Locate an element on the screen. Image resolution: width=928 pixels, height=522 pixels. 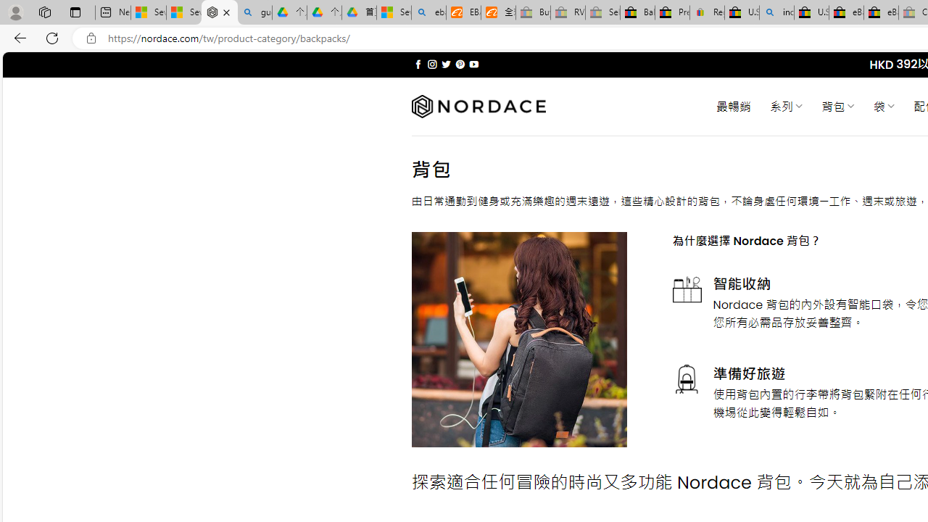
Follow on Facebook is located at coordinates (418, 64).